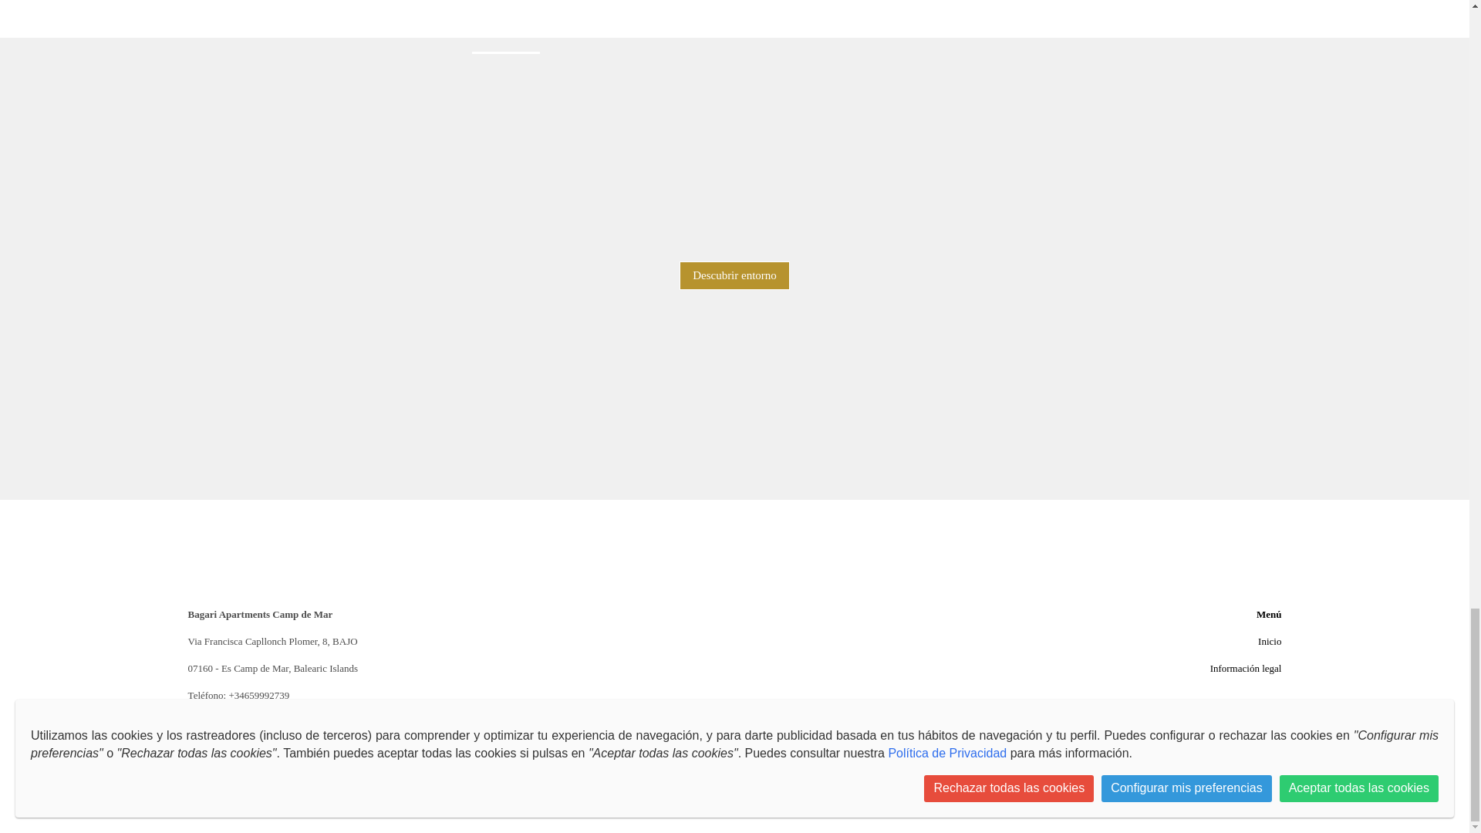 The image size is (1481, 833). I want to click on Descubrir entorno, so click(734, 275).